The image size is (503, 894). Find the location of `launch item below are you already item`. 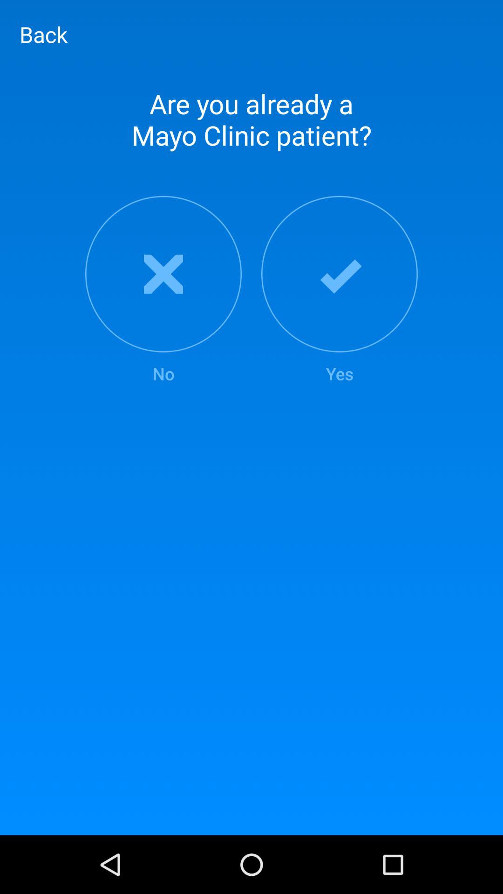

launch item below are you already item is located at coordinates (340, 291).